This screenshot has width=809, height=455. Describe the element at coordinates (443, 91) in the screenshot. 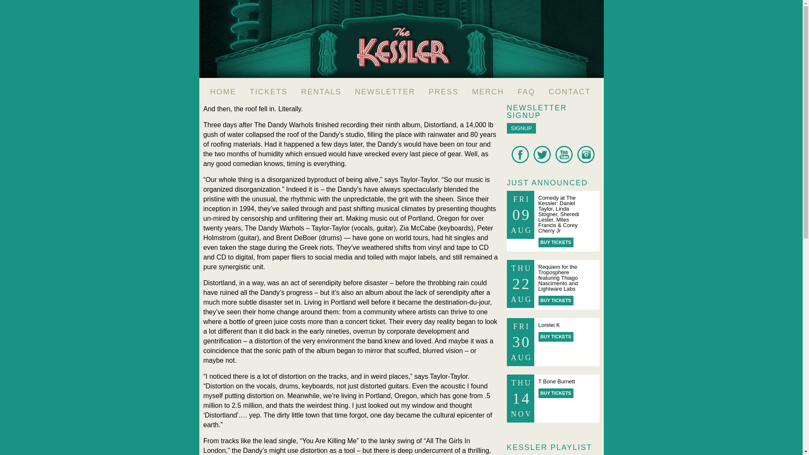

I see `PRESS` at that location.